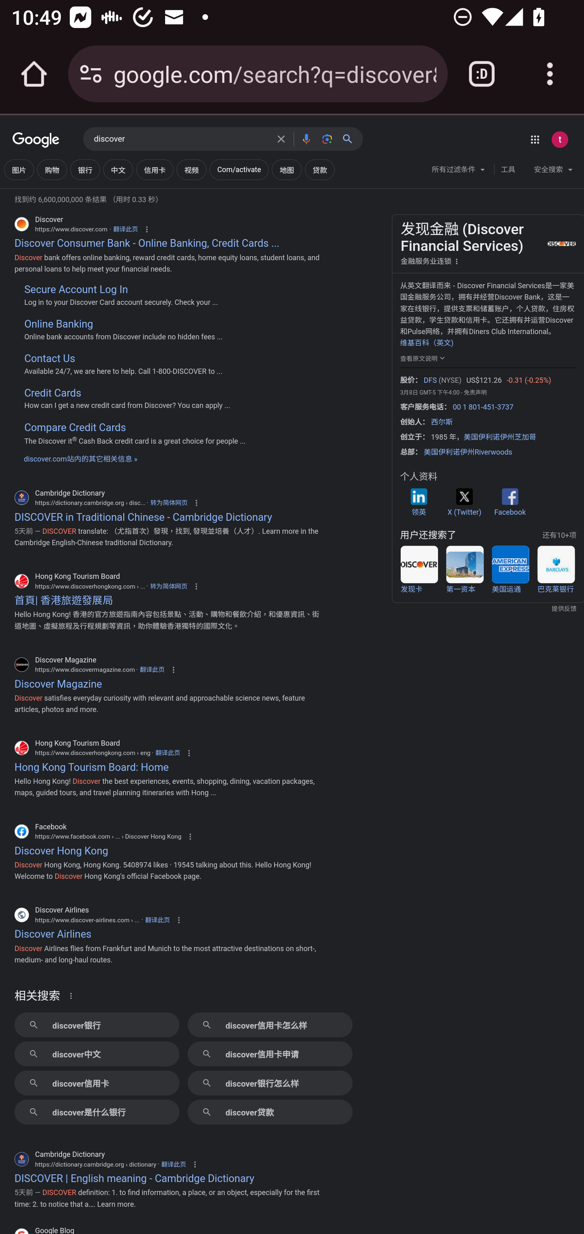 The width and height of the screenshot is (584, 1234). I want to click on 购物, so click(52, 170).